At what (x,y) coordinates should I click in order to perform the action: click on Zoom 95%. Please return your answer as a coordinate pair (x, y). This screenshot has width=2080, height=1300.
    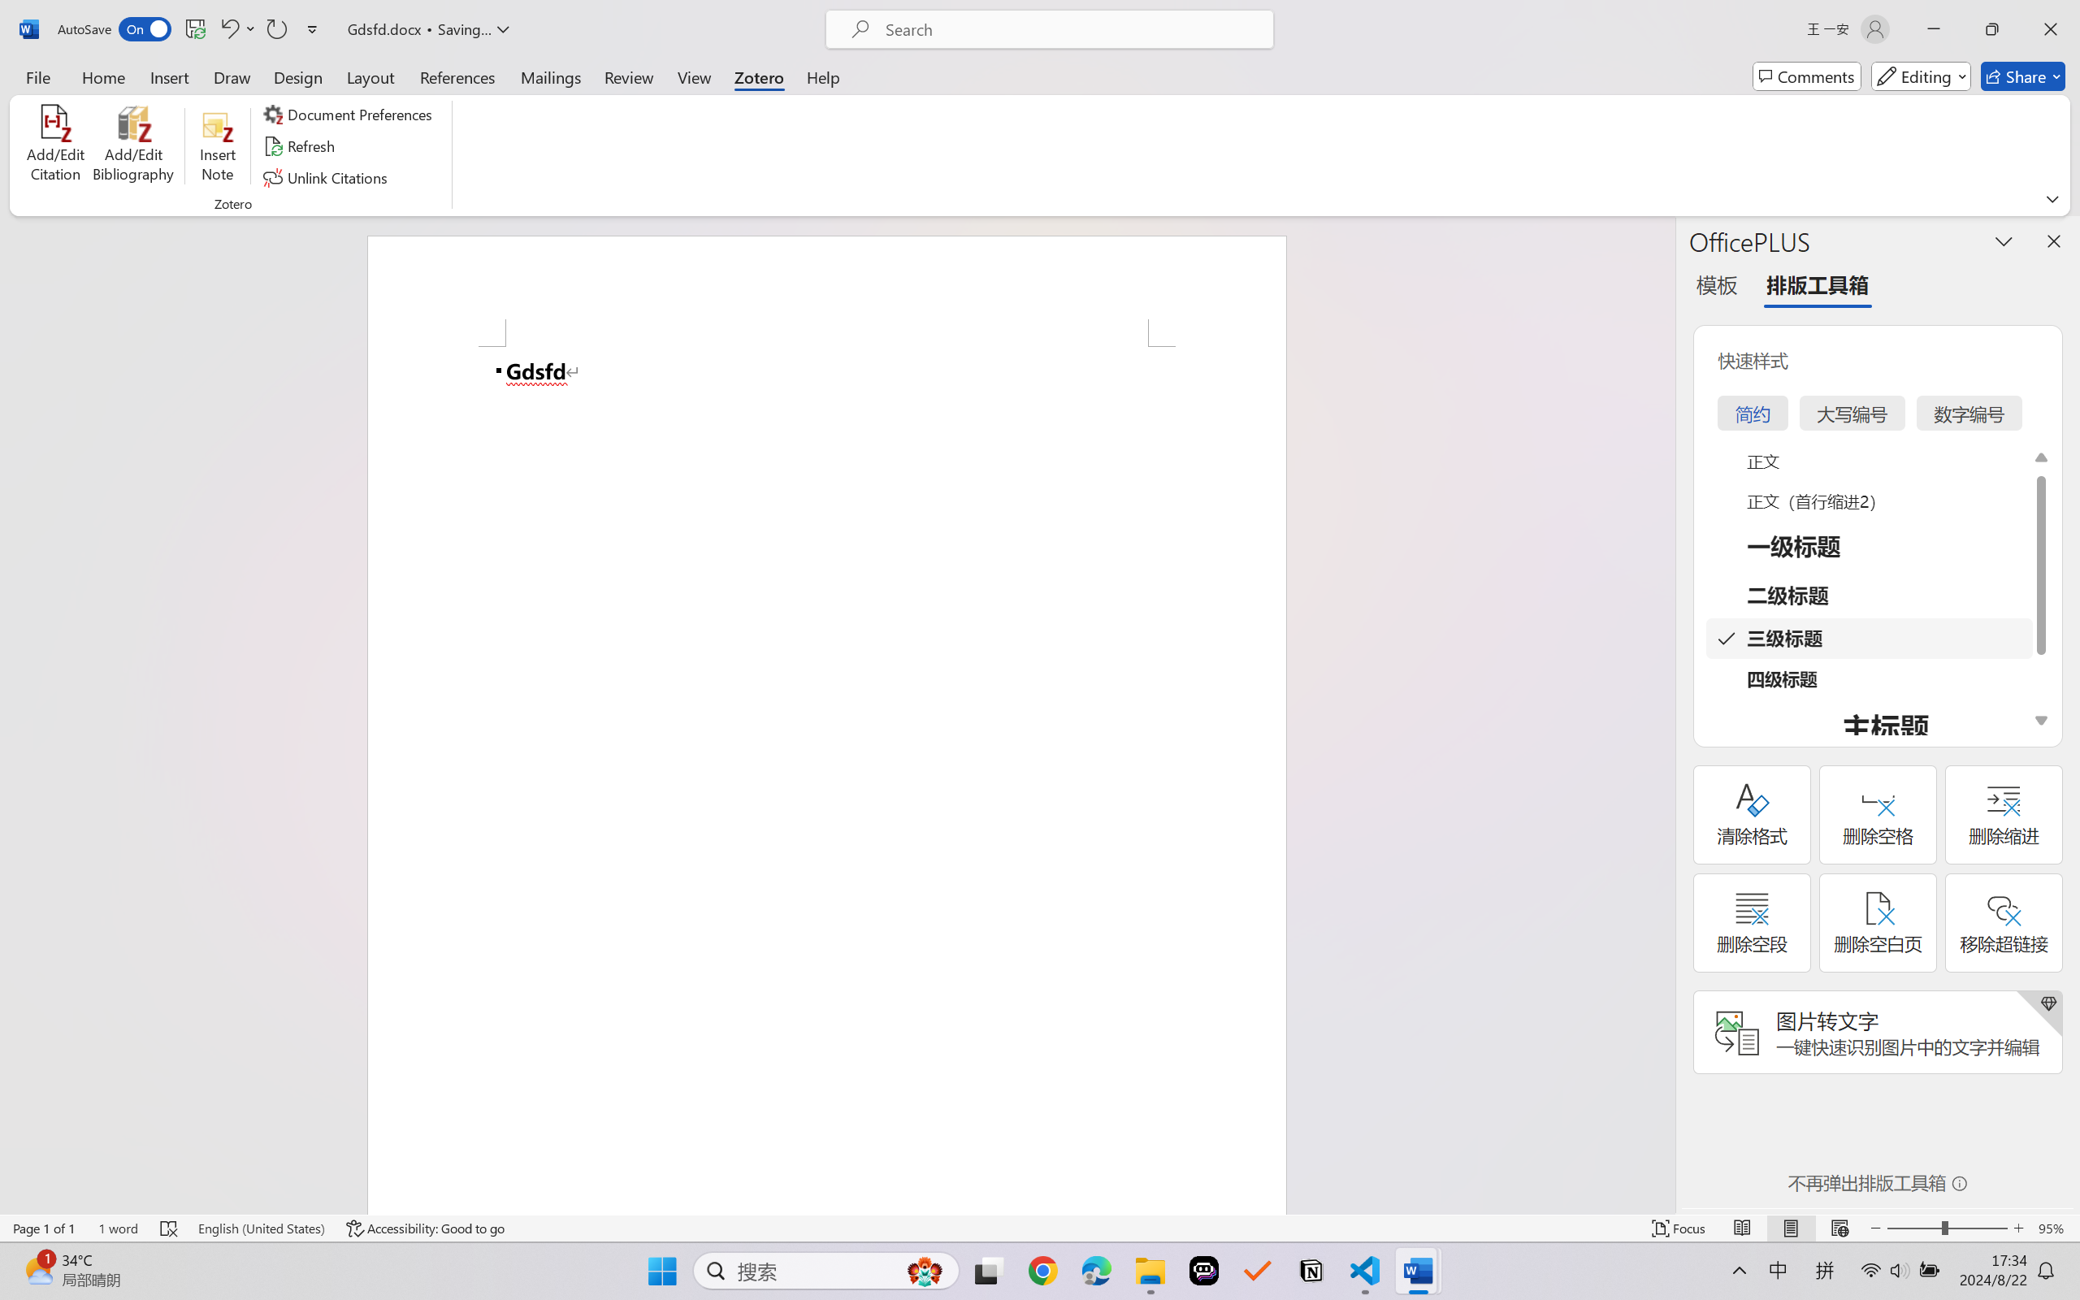
    Looking at the image, I should click on (2055, 1228).